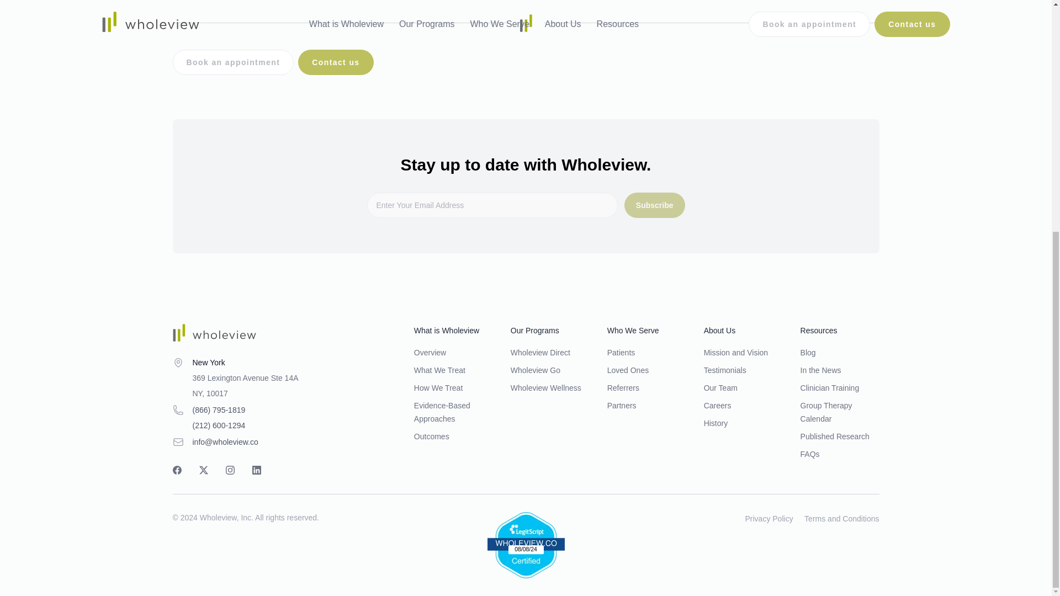  I want to click on Book an appointment, so click(232, 62).